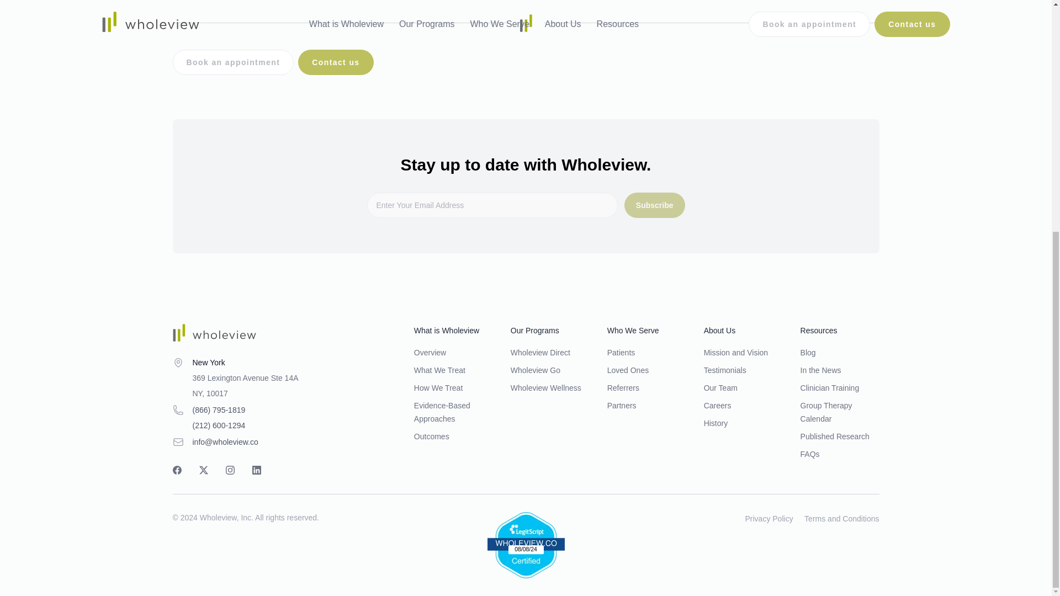  I want to click on Book an appointment, so click(232, 62).